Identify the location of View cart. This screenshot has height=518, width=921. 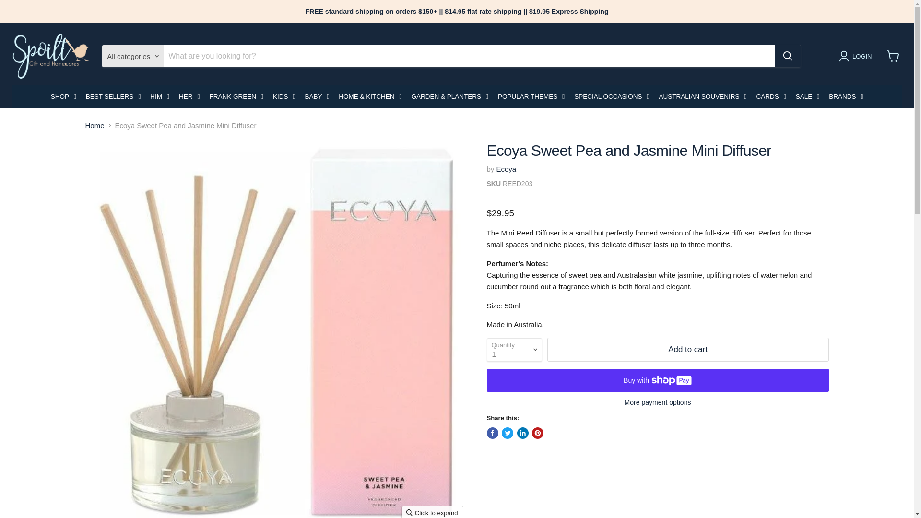
(893, 56).